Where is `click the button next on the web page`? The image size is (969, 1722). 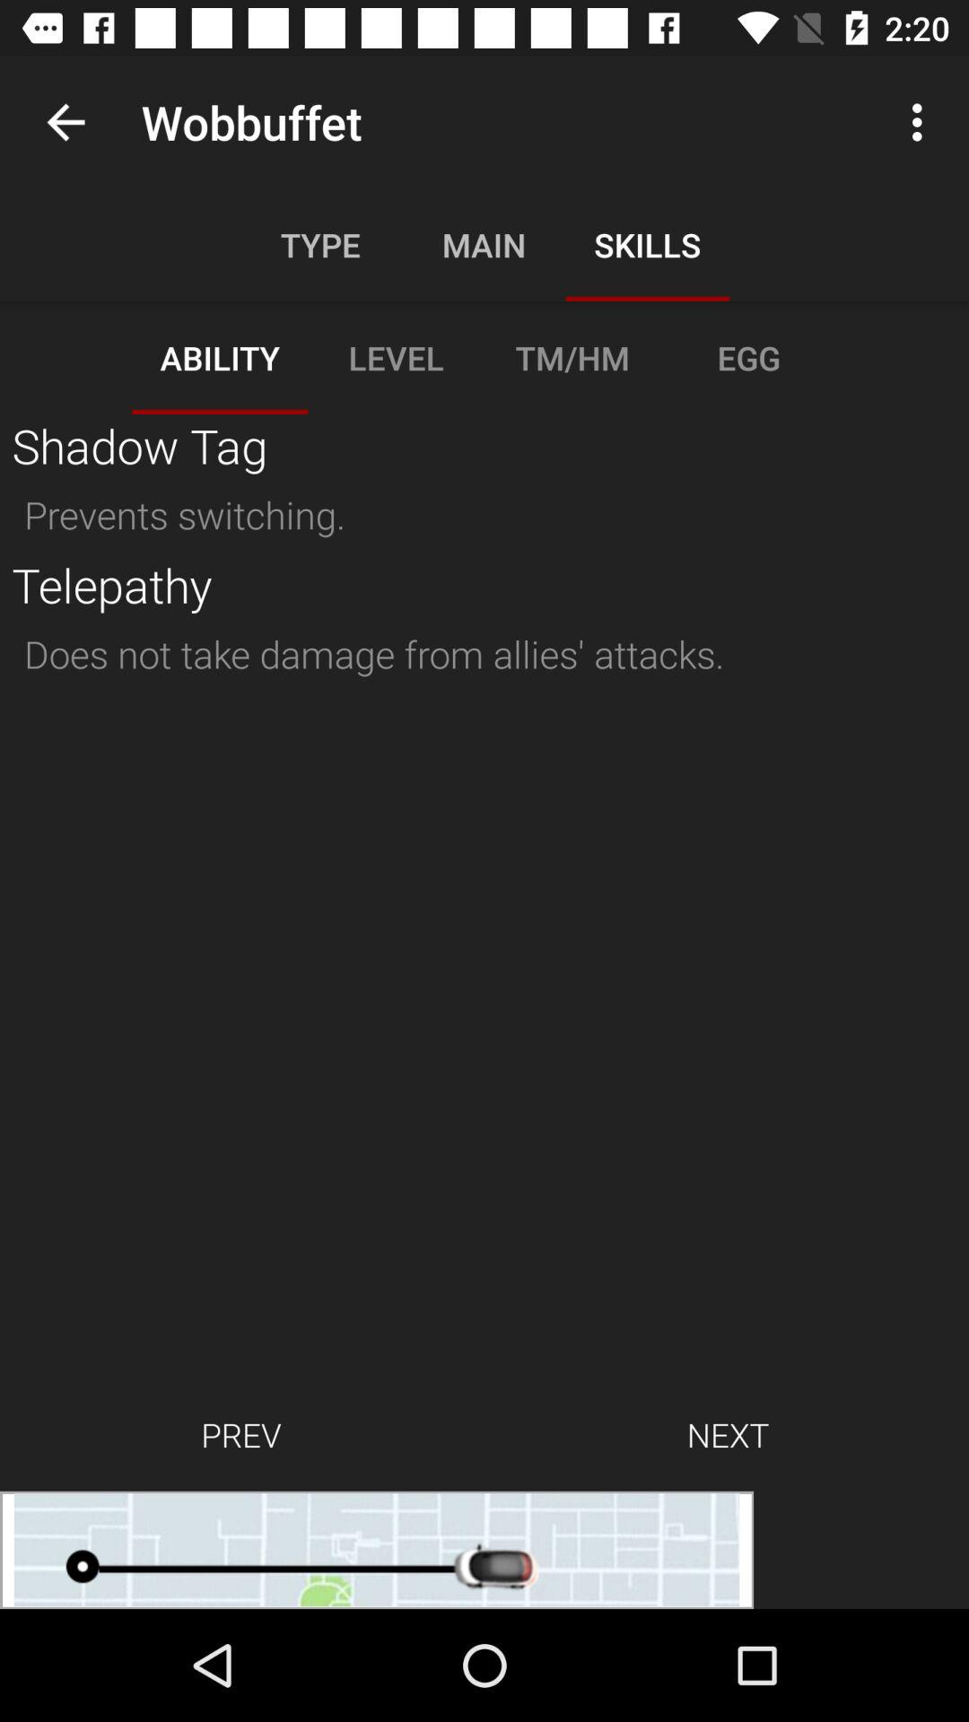 click the button next on the web page is located at coordinates (729, 1435).